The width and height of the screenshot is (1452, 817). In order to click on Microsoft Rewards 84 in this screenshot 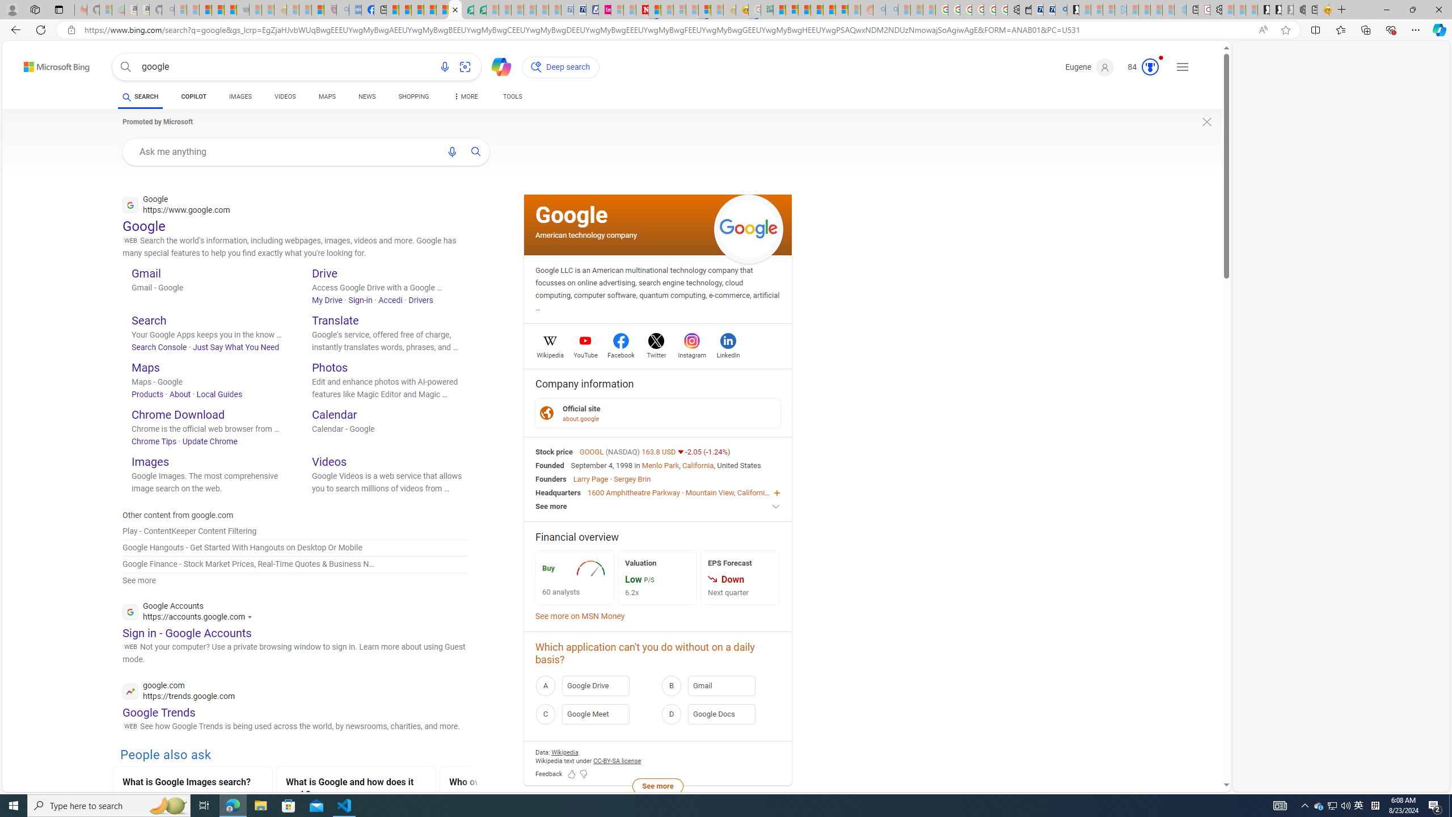, I will do `click(1139, 67)`.